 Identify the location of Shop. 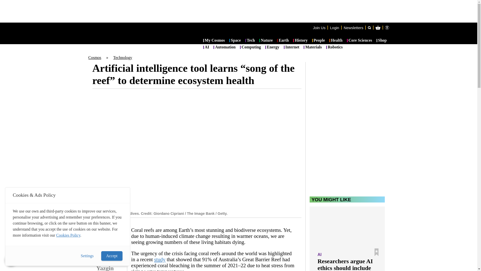
(382, 41).